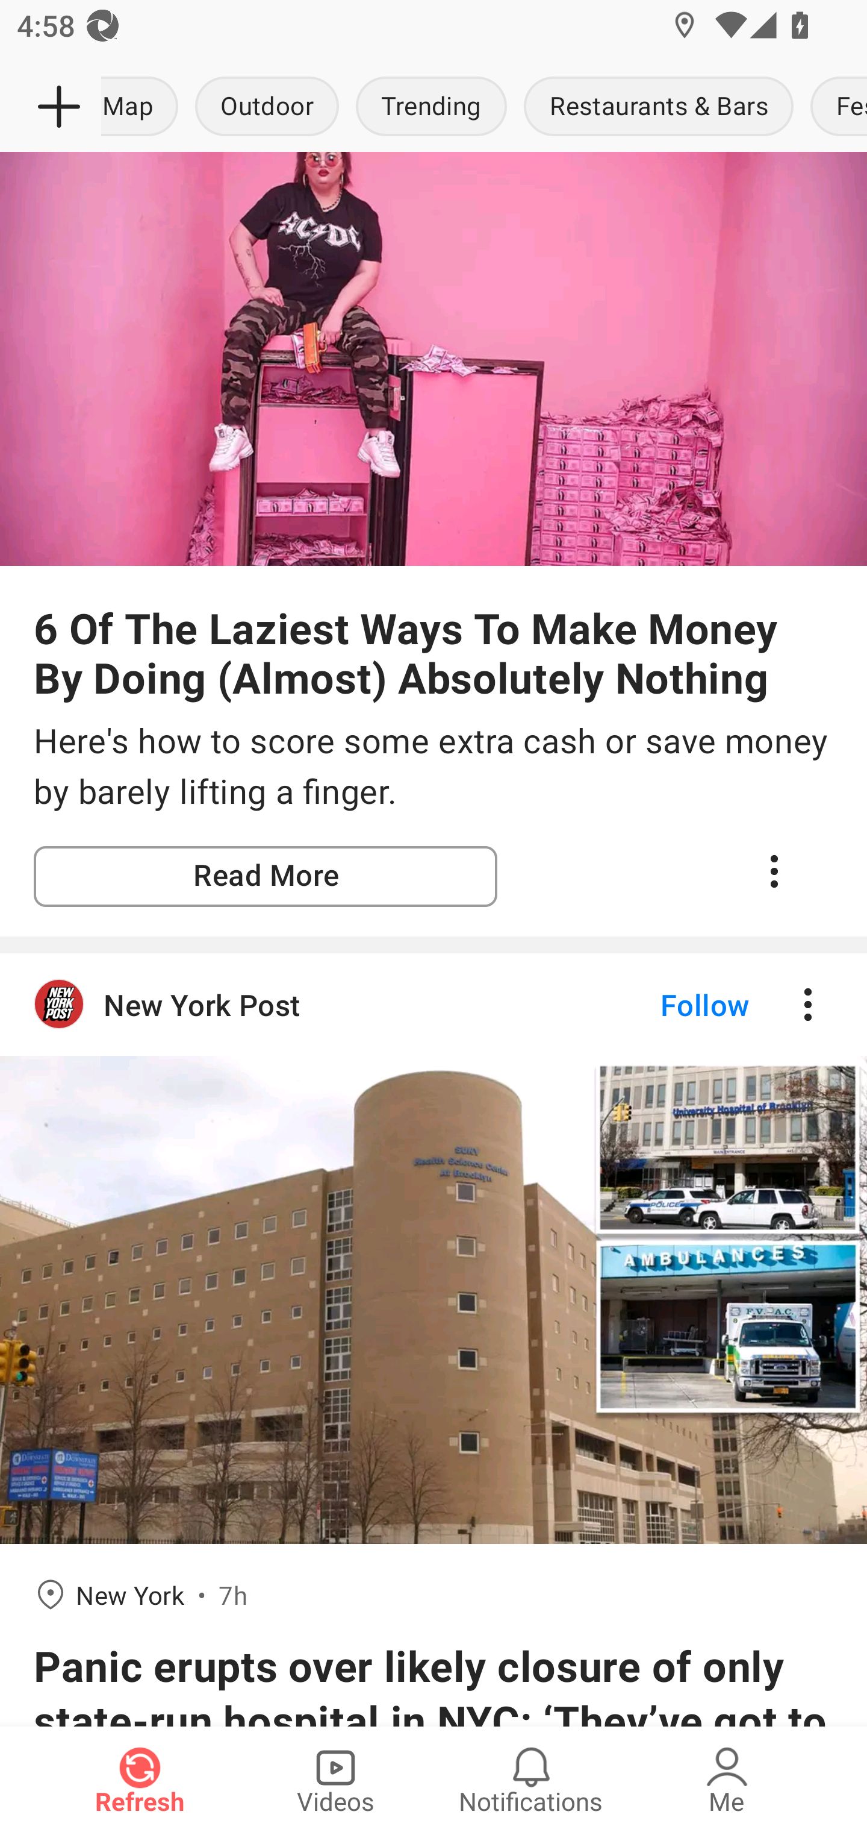 This screenshot has width=867, height=1832. Describe the element at coordinates (665, 1004) in the screenshot. I see `Follow` at that location.